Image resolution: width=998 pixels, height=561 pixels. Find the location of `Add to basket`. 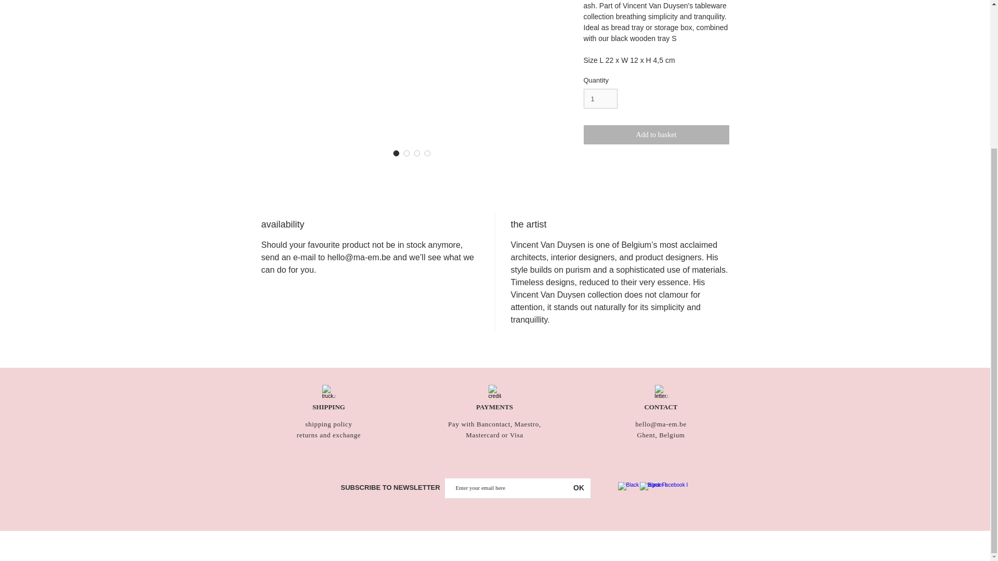

Add to basket is located at coordinates (655, 134).